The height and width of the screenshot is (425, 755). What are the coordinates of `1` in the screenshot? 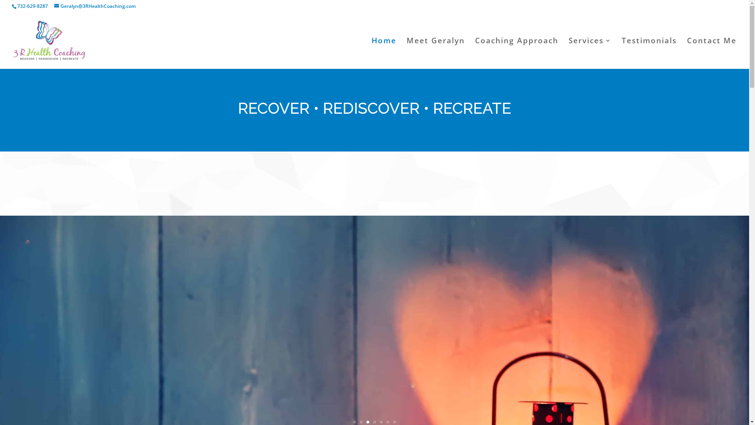 It's located at (355, 422).